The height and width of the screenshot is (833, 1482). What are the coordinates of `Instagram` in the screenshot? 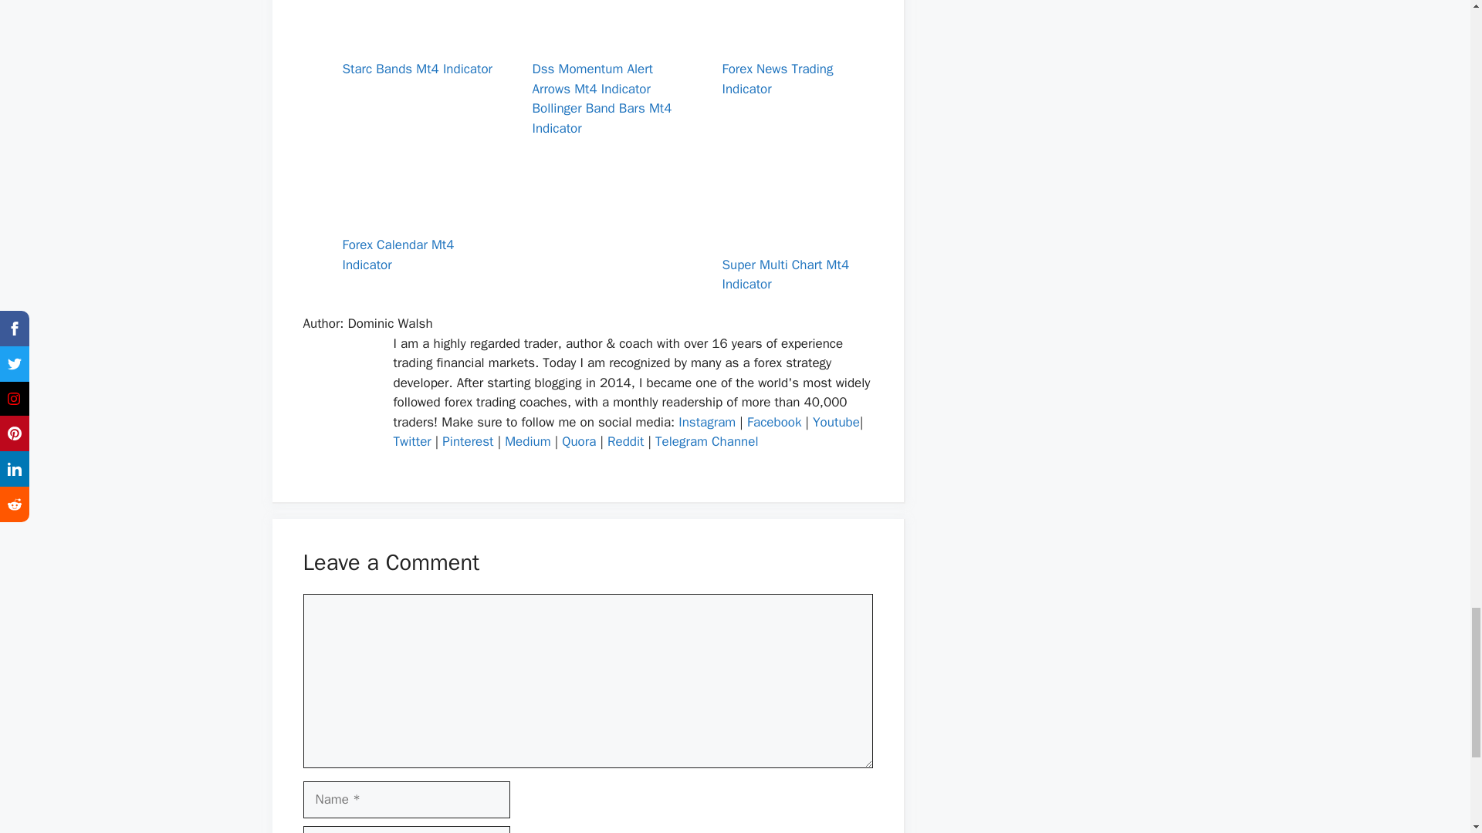 It's located at (707, 422).